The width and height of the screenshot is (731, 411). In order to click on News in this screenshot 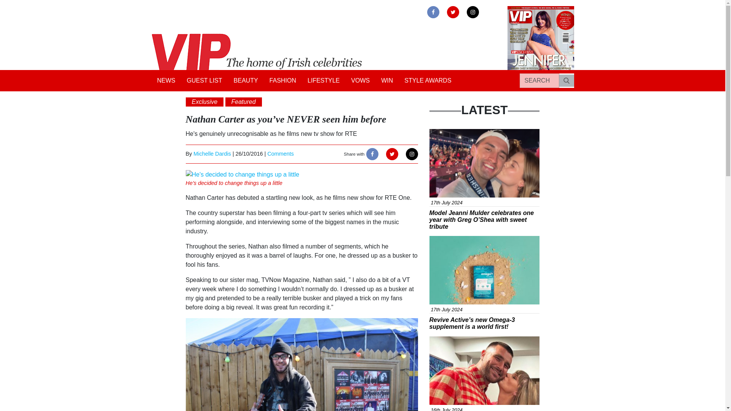, I will do `click(442, 133)`.